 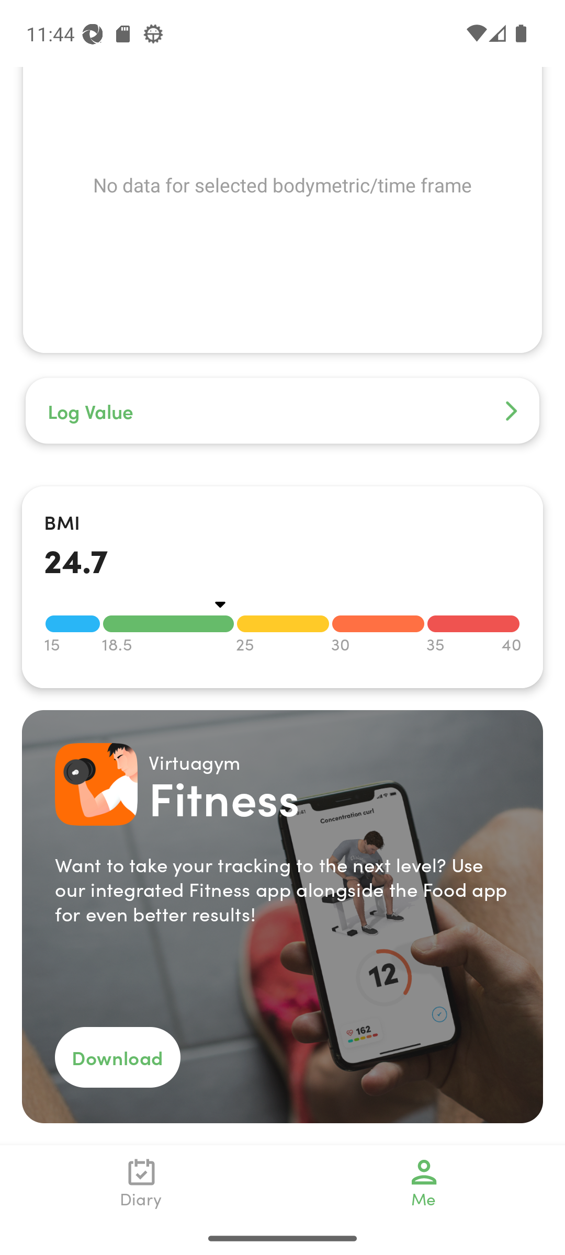 I want to click on Log Value, so click(x=282, y=411).